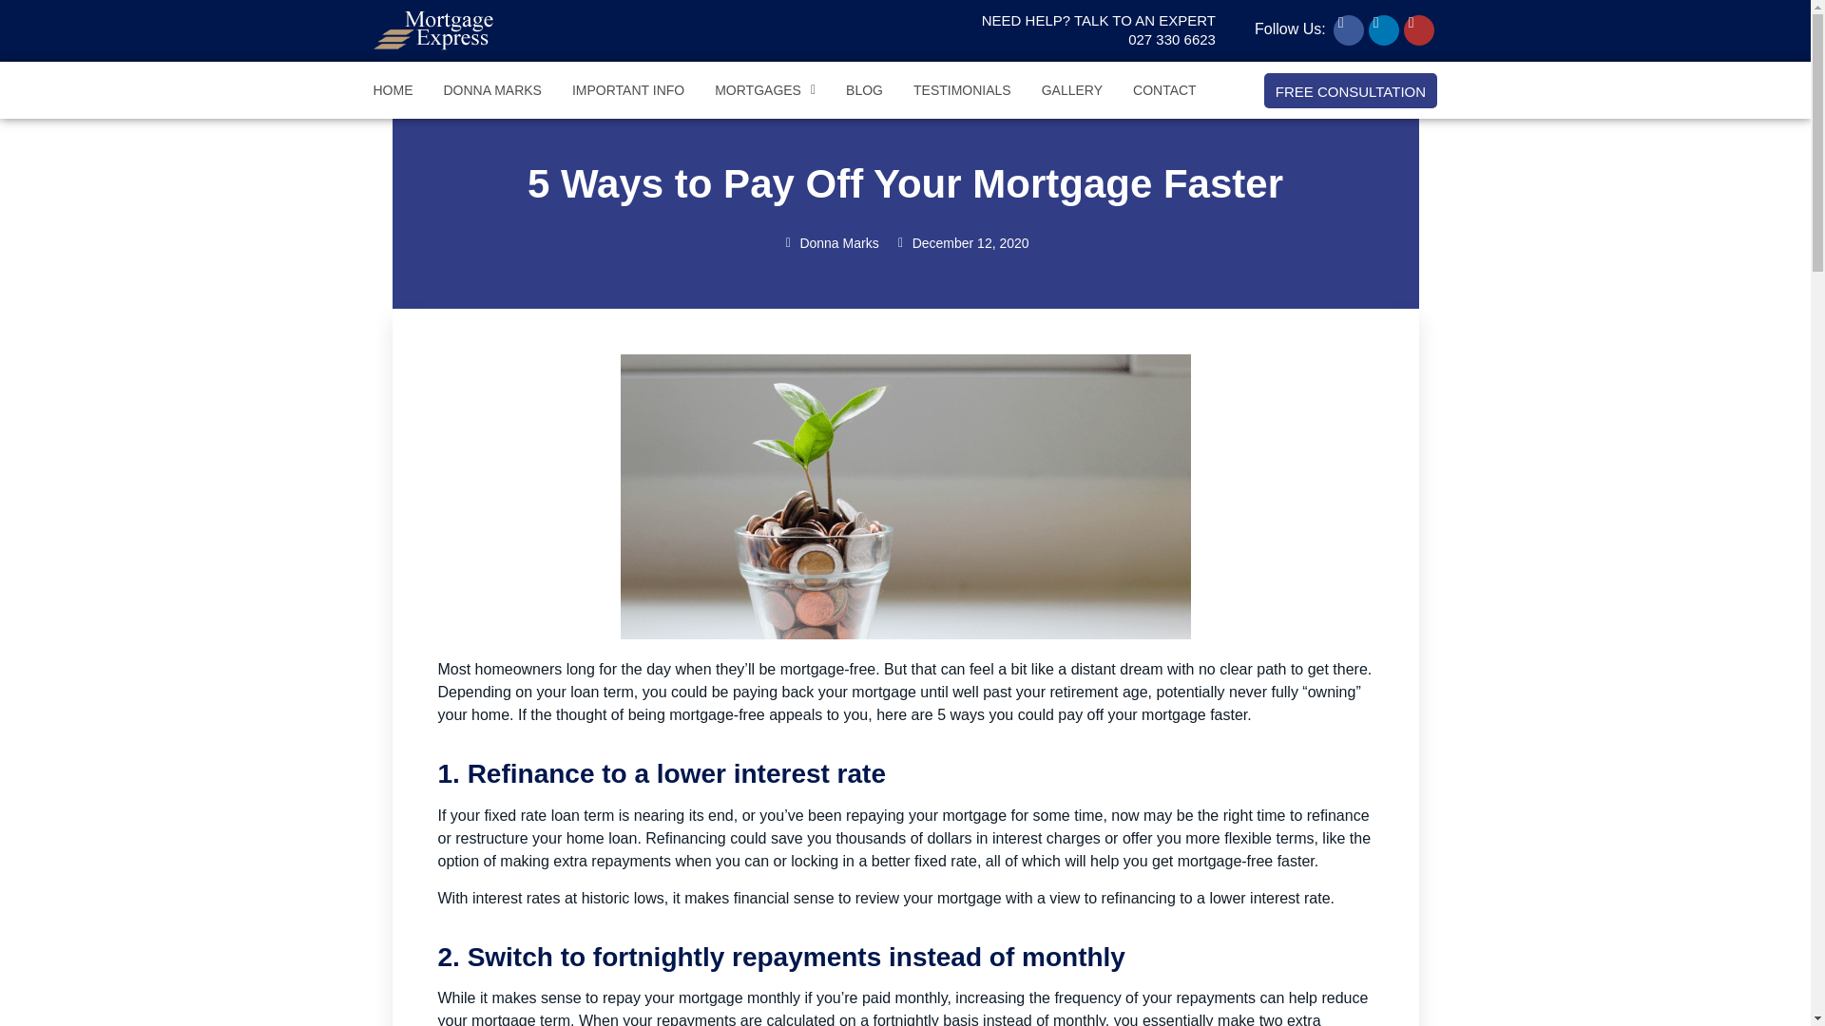 The width and height of the screenshot is (1825, 1026). Describe the element at coordinates (1351, 89) in the screenshot. I see `TESTIMONIALS` at that location.